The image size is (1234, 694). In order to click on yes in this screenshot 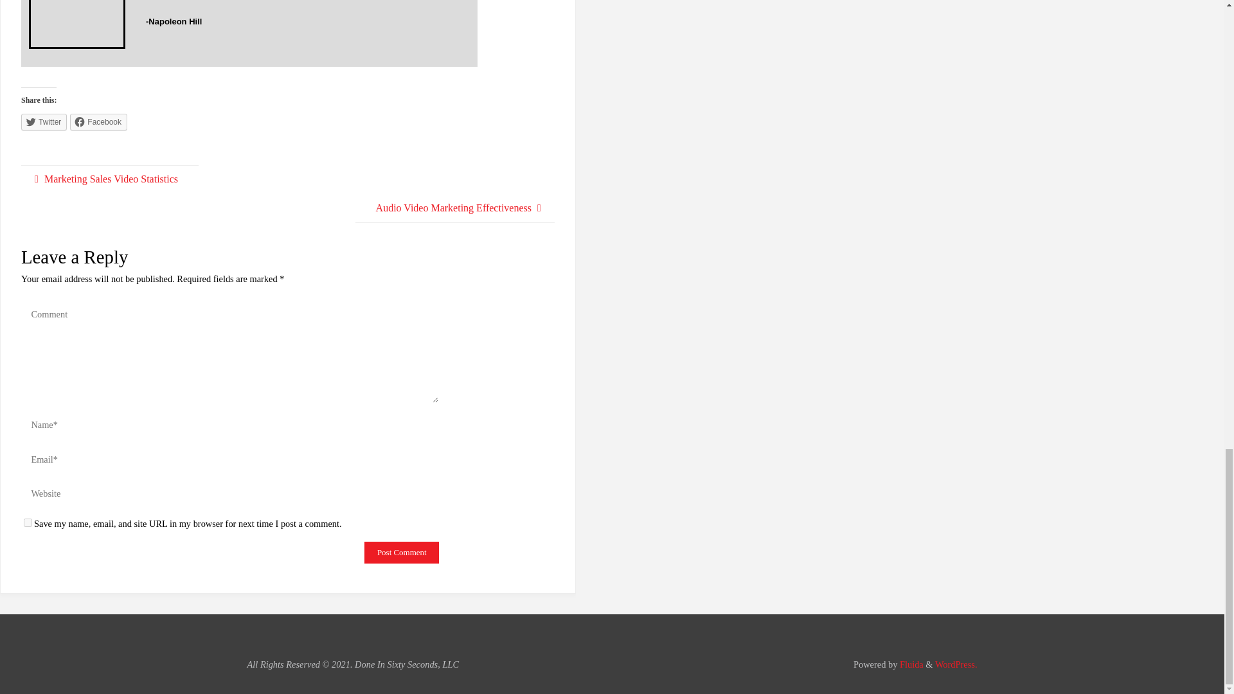, I will do `click(27, 522)`.